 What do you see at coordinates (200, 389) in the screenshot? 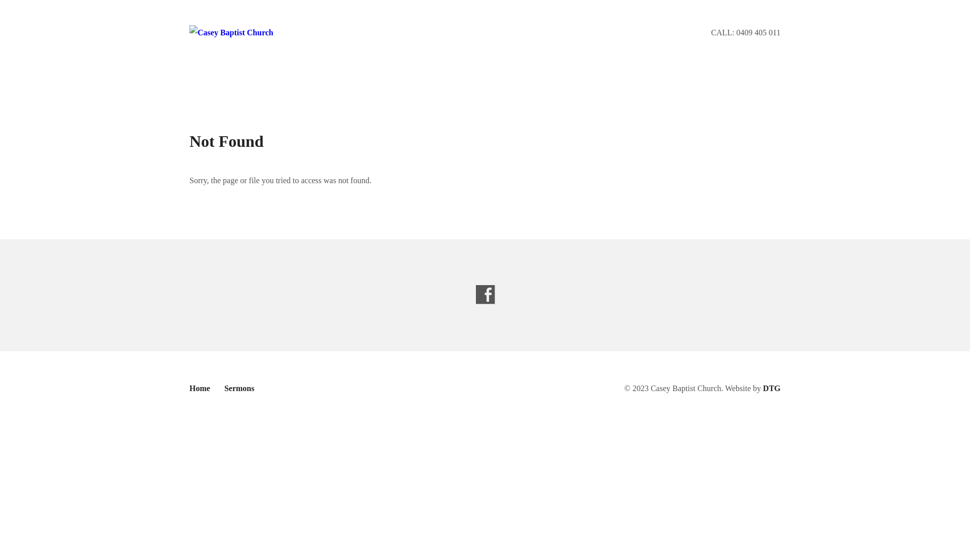
I see `Home` at bounding box center [200, 389].